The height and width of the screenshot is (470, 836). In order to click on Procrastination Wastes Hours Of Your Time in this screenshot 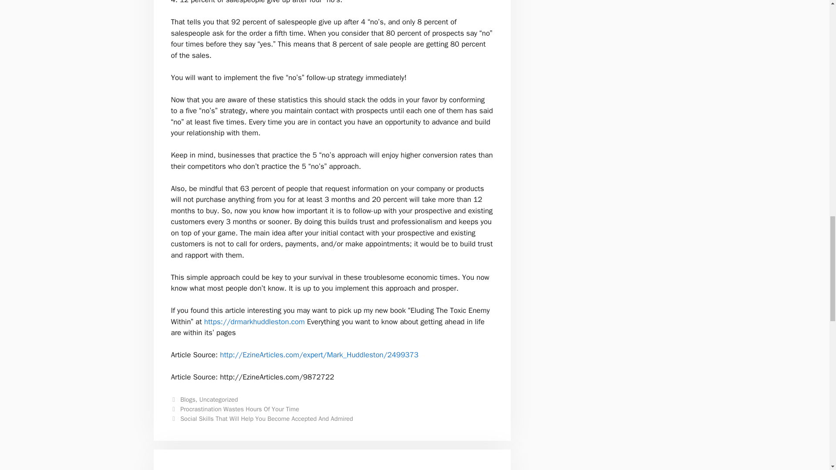, I will do `click(239, 409)`.